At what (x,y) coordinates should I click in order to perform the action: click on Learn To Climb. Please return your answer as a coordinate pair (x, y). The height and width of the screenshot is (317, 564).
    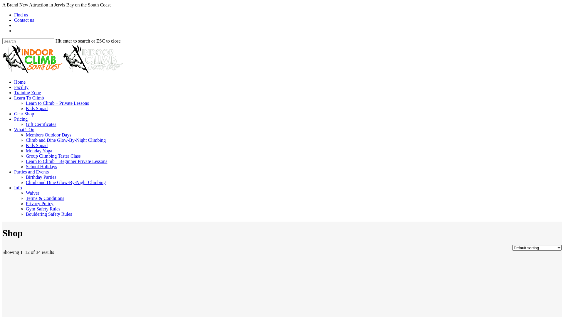
    Looking at the image, I should click on (29, 98).